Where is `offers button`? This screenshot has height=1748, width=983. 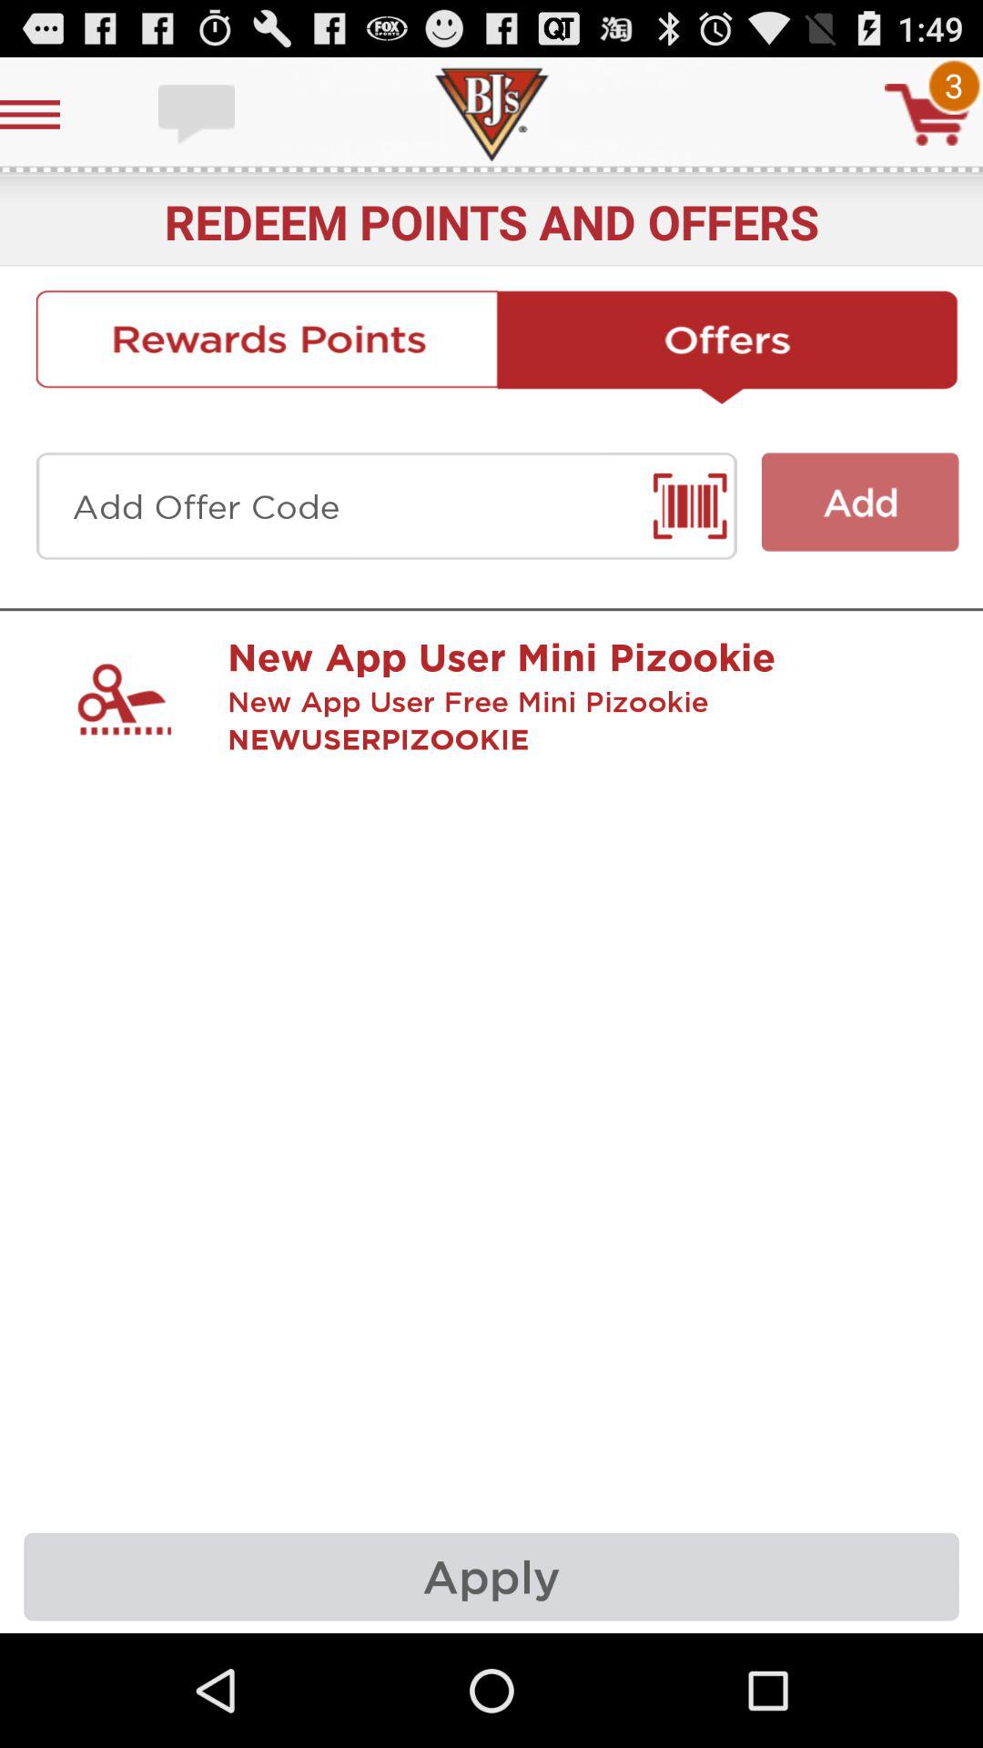 offers button is located at coordinates (728, 347).